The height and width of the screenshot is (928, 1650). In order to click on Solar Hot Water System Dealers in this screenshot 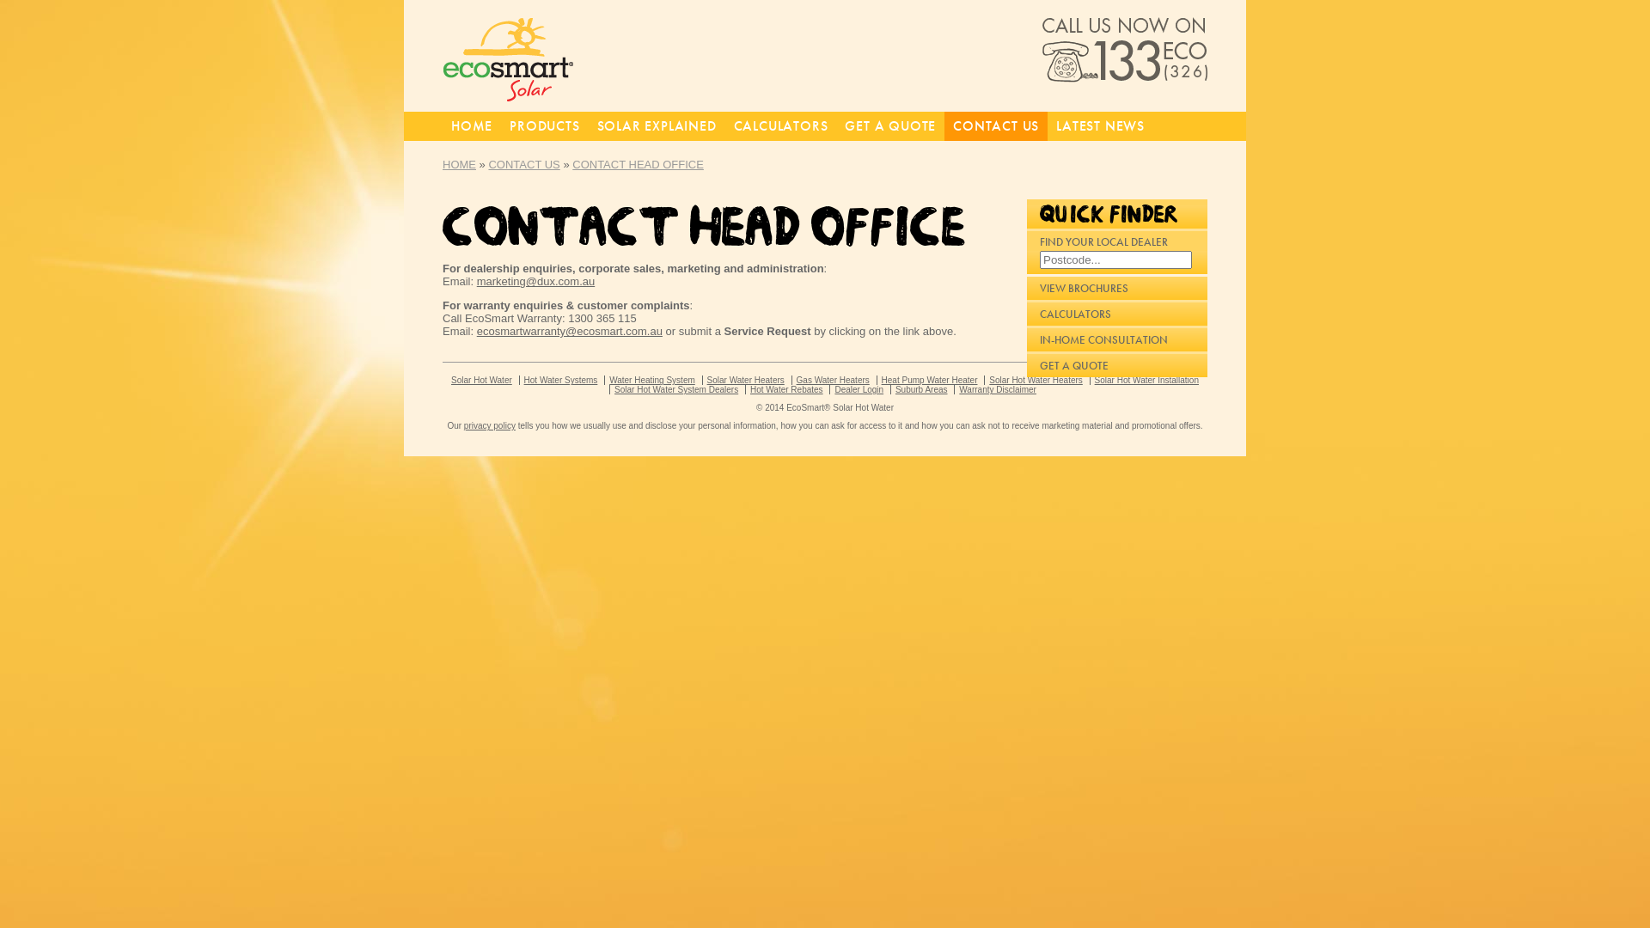, I will do `click(675, 390)`.